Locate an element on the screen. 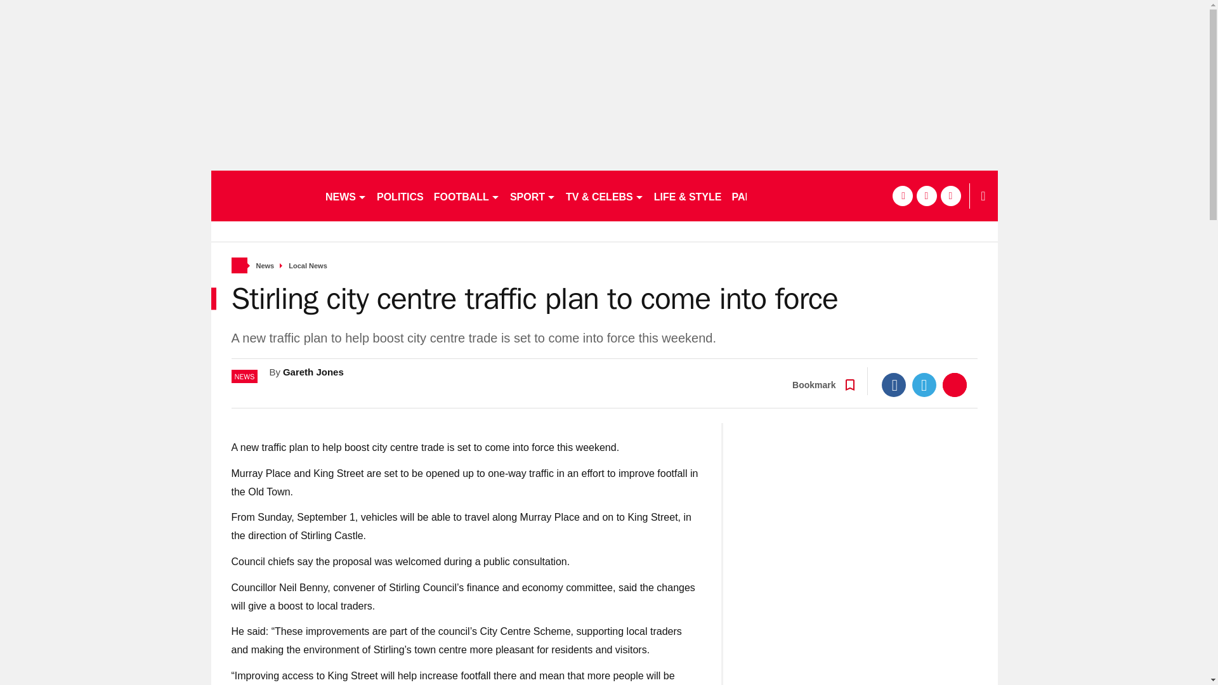 The image size is (1218, 685). POLITICS is located at coordinates (400, 195).